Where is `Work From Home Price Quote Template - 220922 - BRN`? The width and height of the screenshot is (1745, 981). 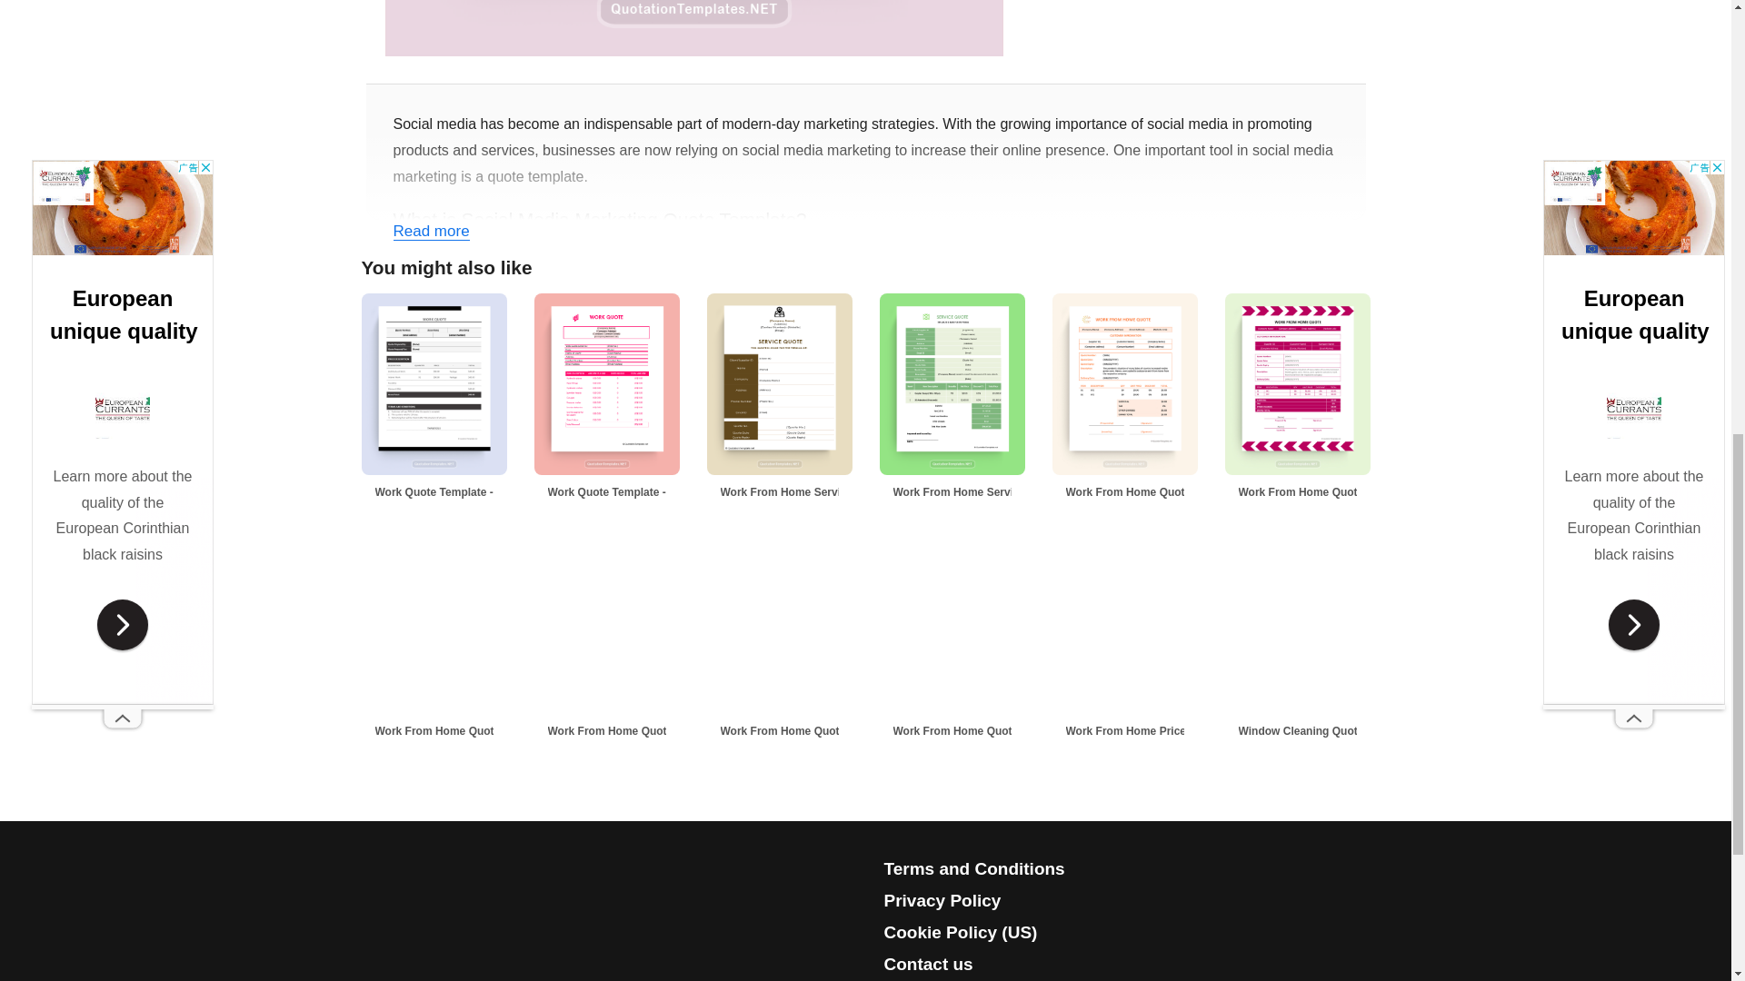
Work From Home Price Quote Template - 220922 - BRN is located at coordinates (1158, 730).